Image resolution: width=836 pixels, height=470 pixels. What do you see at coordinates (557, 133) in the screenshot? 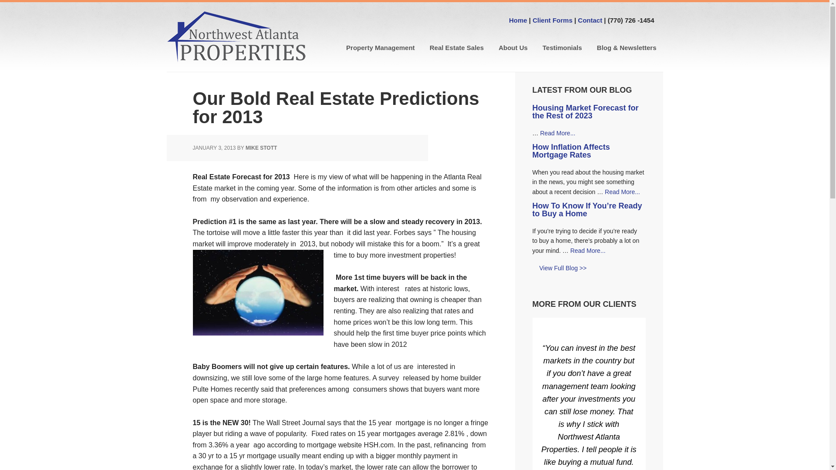
I see `Read More...` at bounding box center [557, 133].